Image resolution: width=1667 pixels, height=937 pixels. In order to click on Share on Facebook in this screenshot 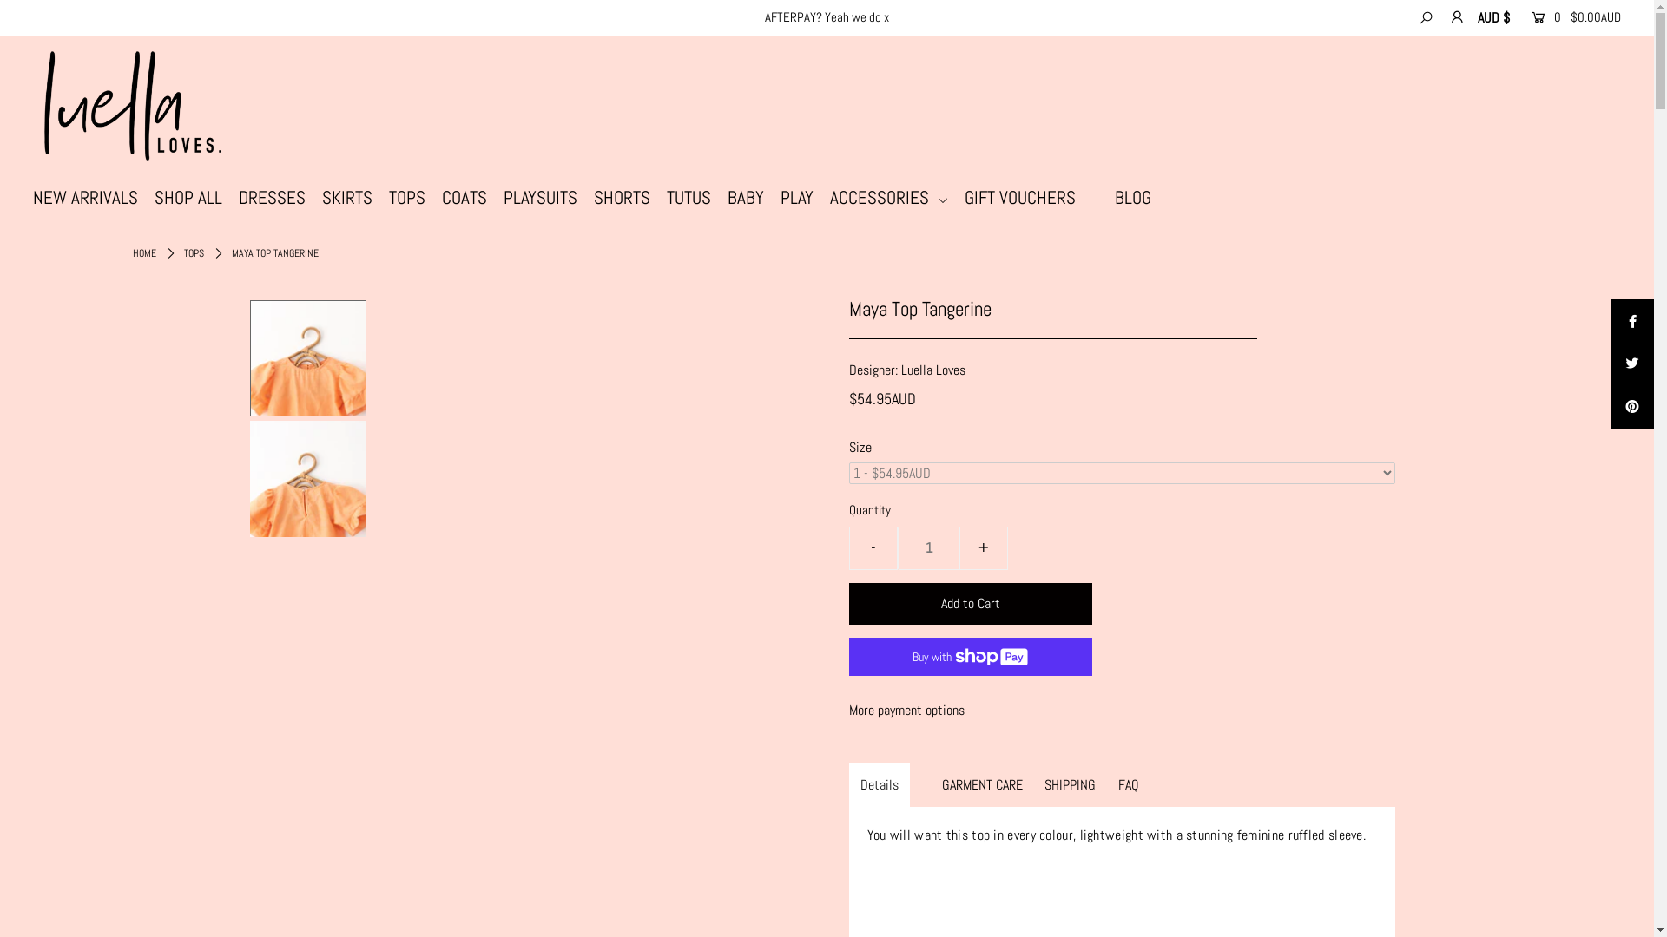, I will do `click(1632, 321)`.